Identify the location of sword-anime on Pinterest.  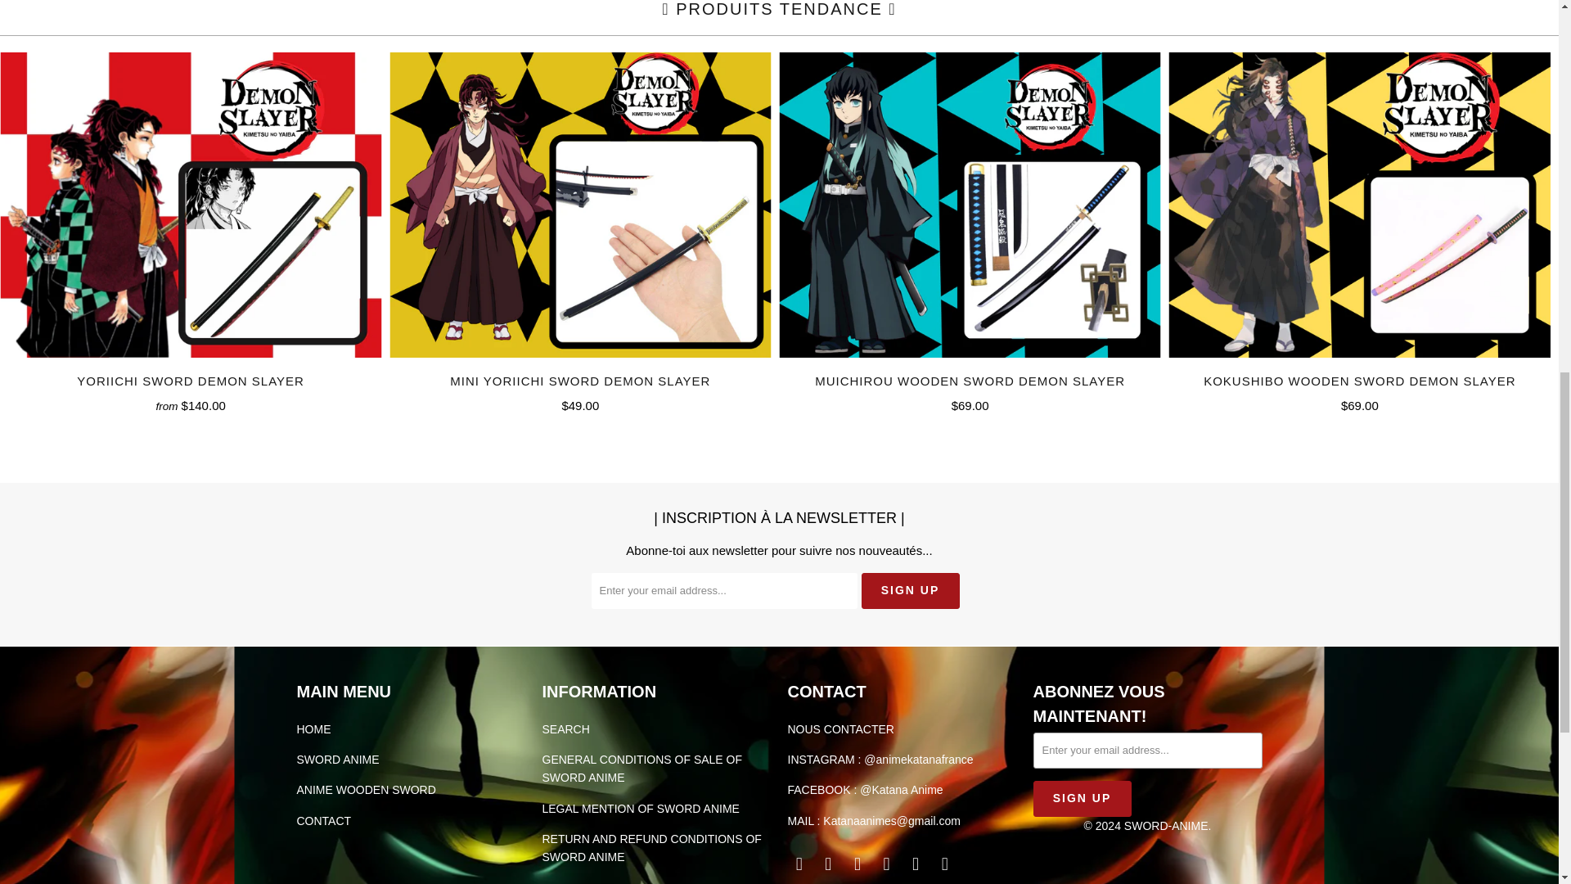
(858, 864).